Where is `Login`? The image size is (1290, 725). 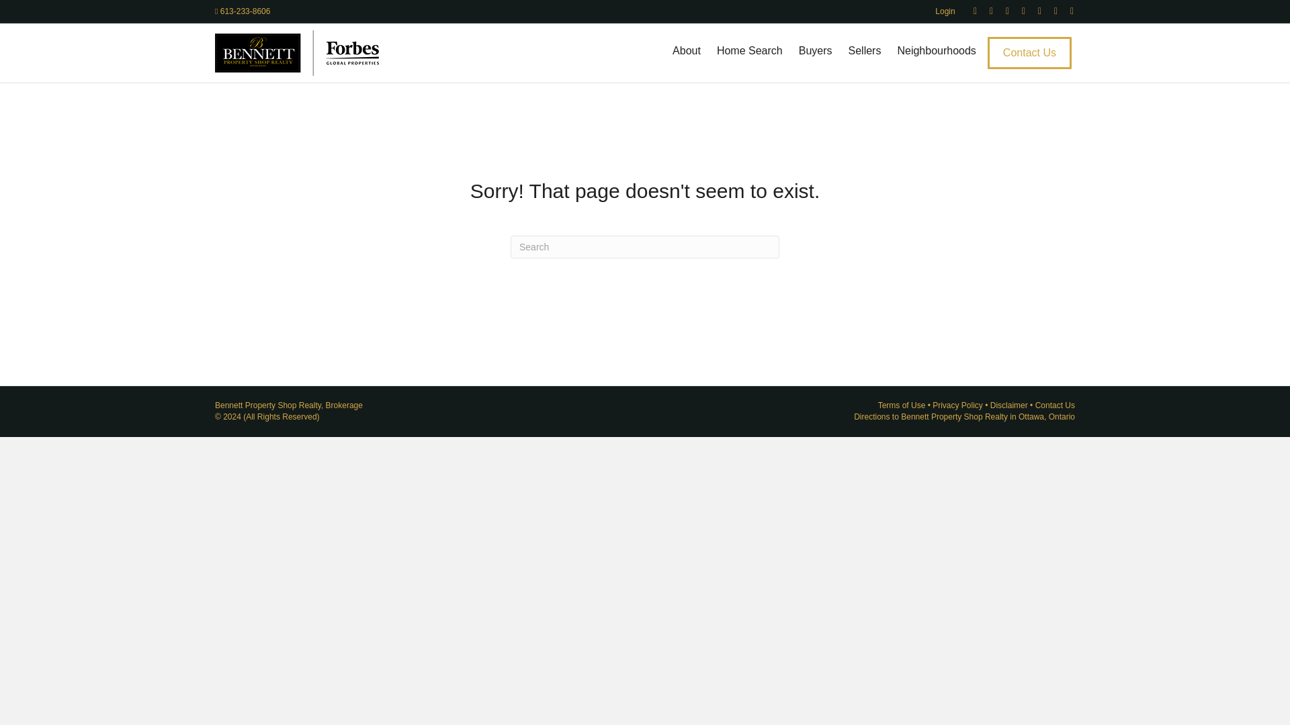 Login is located at coordinates (945, 11).